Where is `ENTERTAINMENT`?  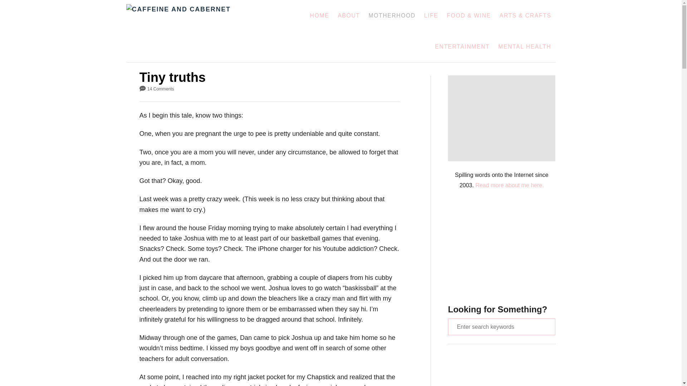 ENTERTAINMENT is located at coordinates (462, 47).